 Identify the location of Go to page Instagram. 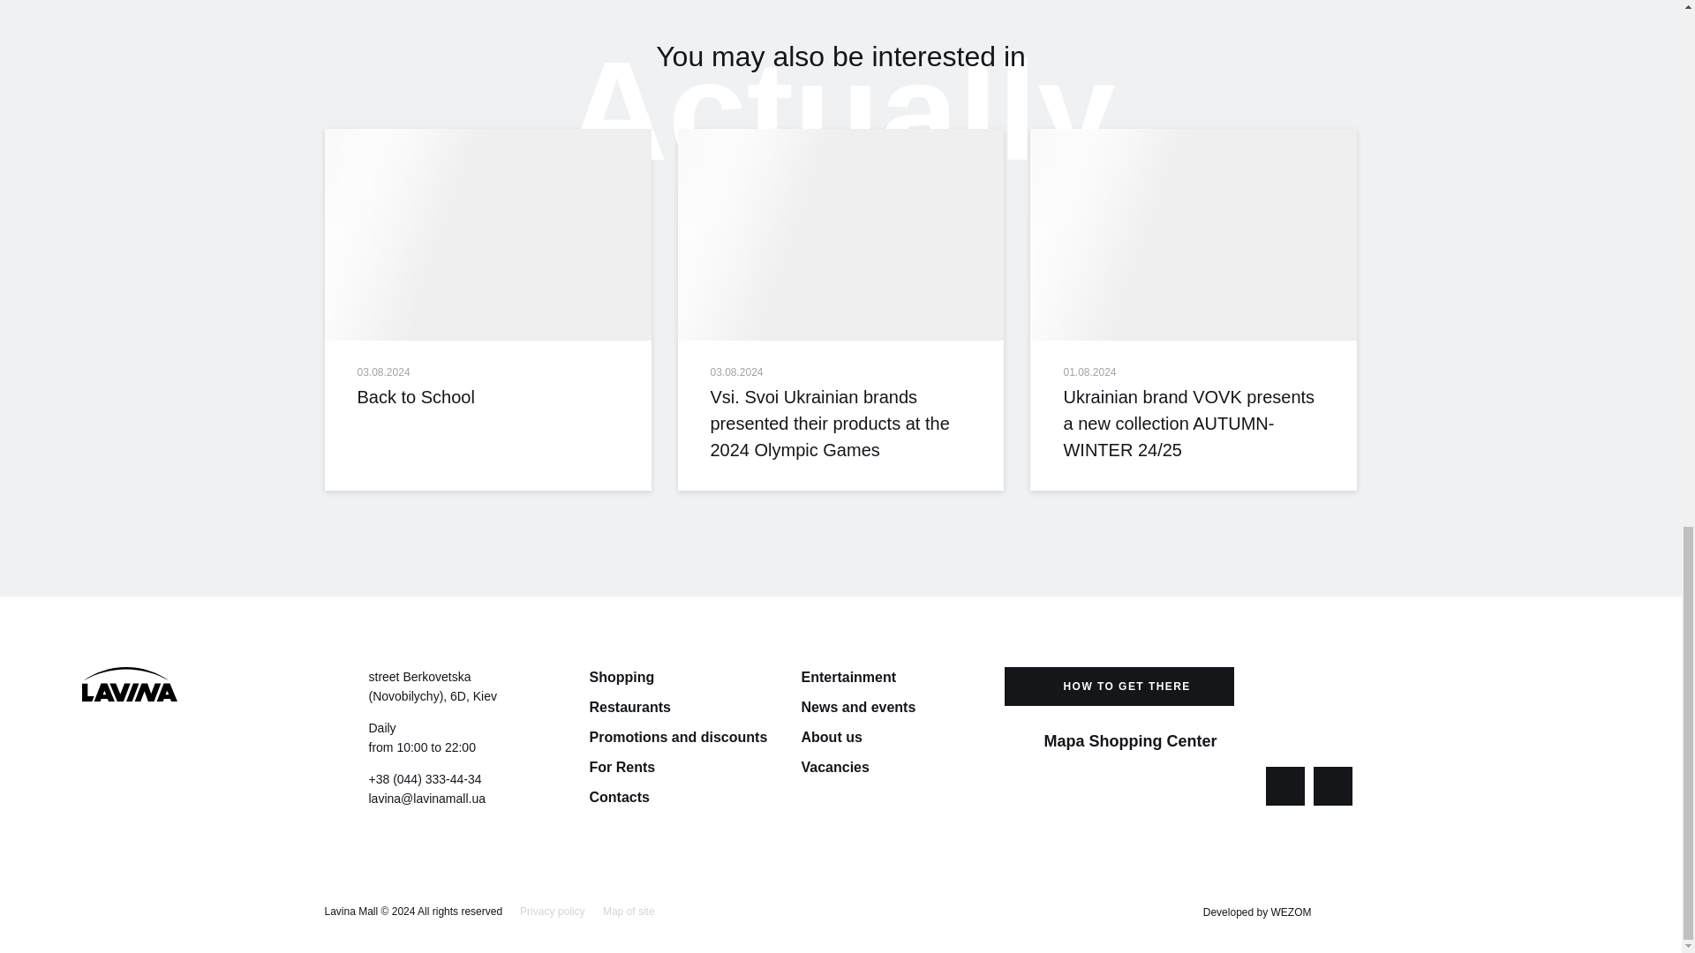
(1333, 785).